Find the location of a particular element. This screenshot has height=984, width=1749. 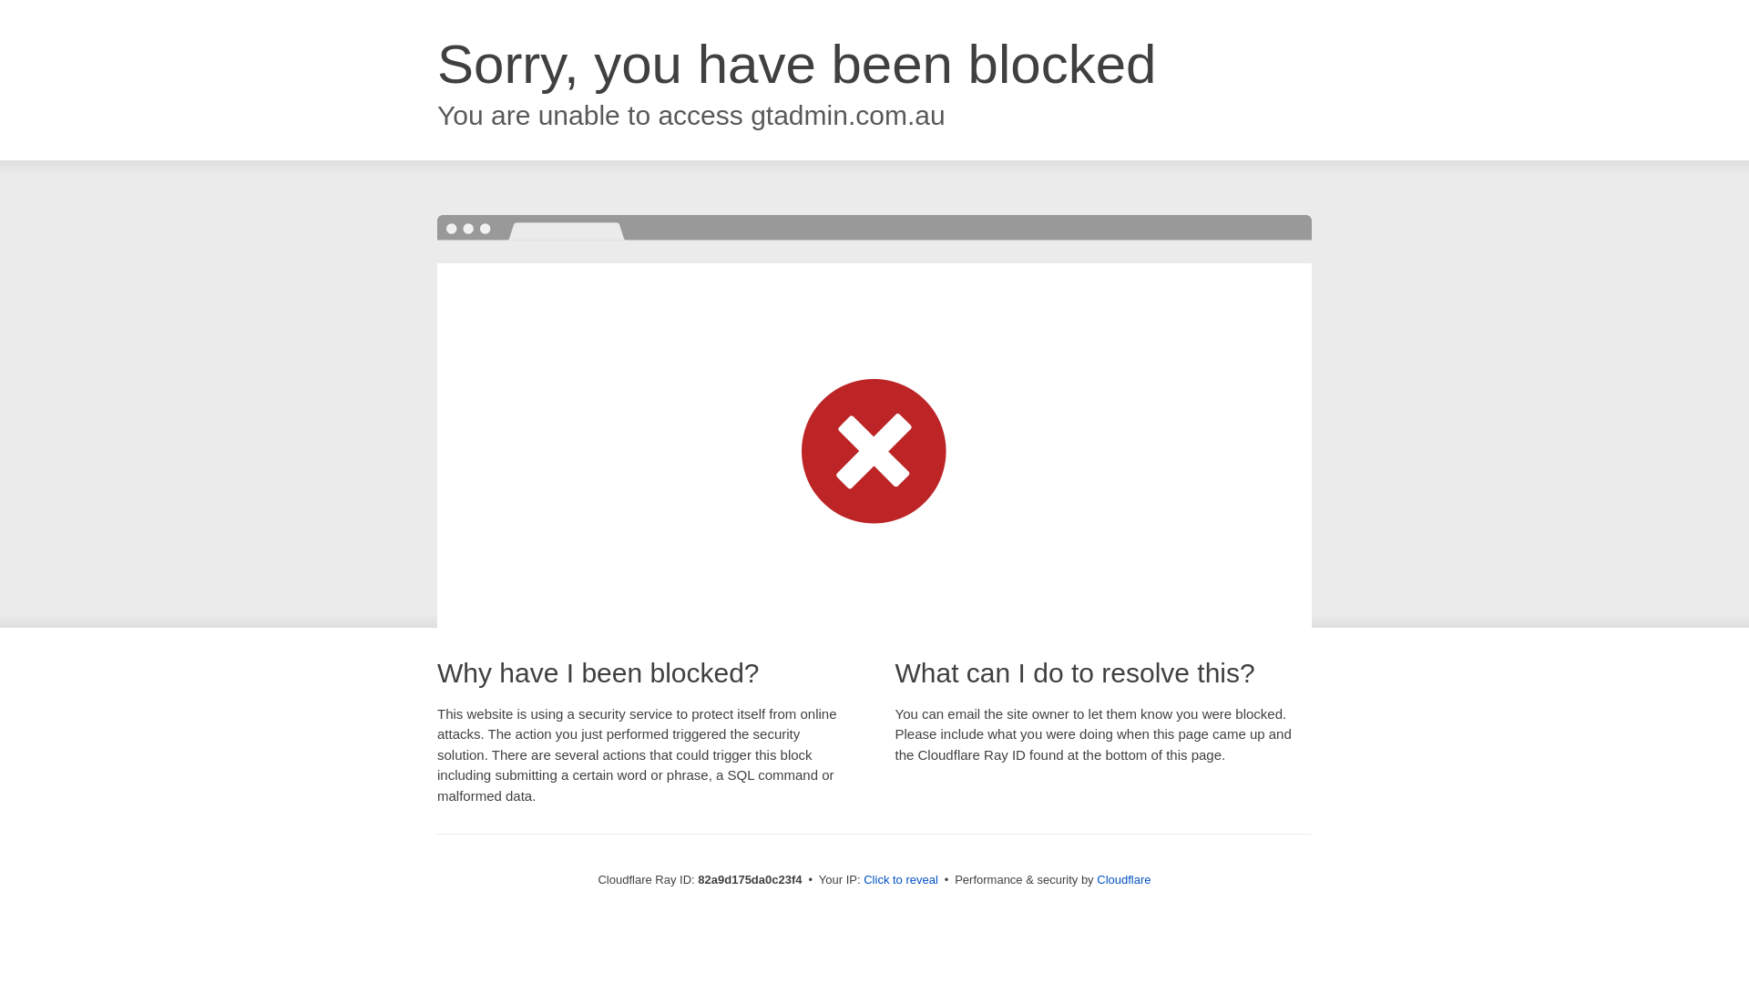

Cloudflare is located at coordinates (1124, 880).